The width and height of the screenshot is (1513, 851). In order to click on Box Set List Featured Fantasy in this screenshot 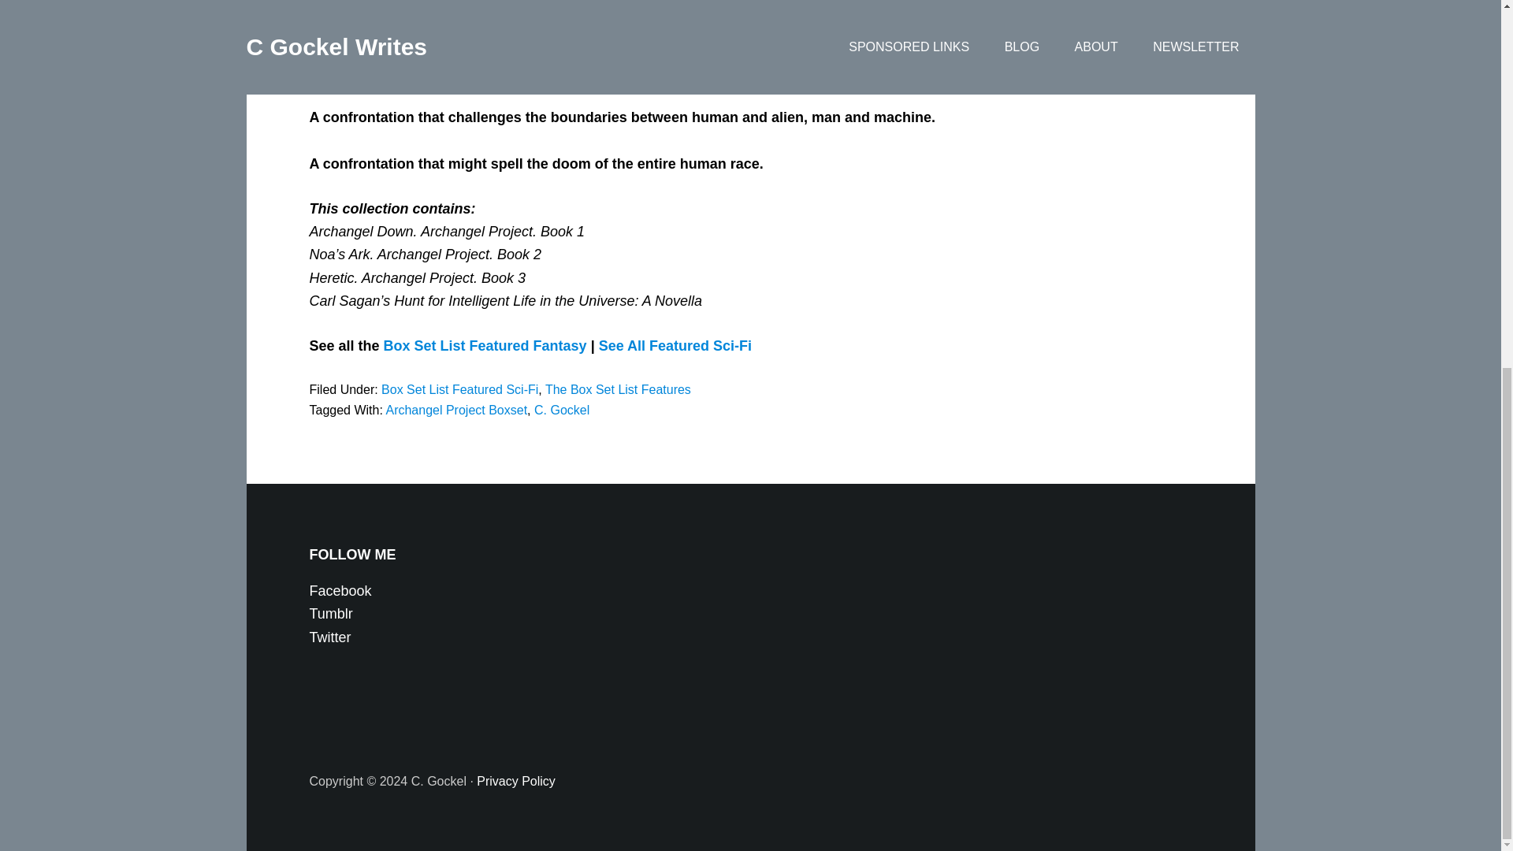, I will do `click(485, 345)`.